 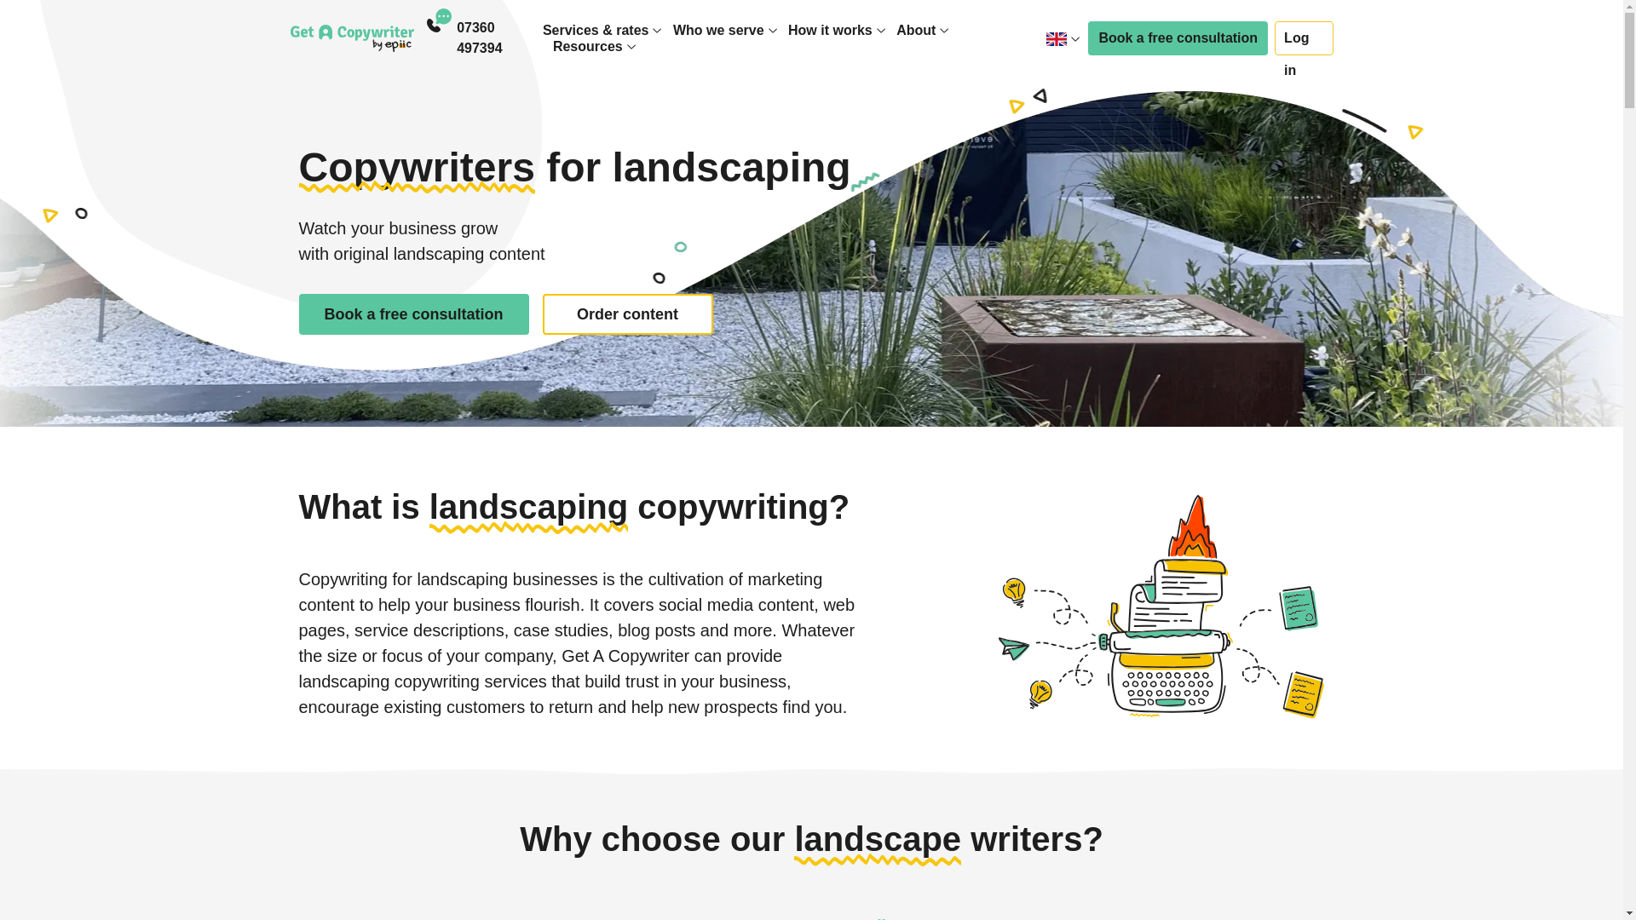 What do you see at coordinates (916, 30) in the screenshot?
I see `About` at bounding box center [916, 30].